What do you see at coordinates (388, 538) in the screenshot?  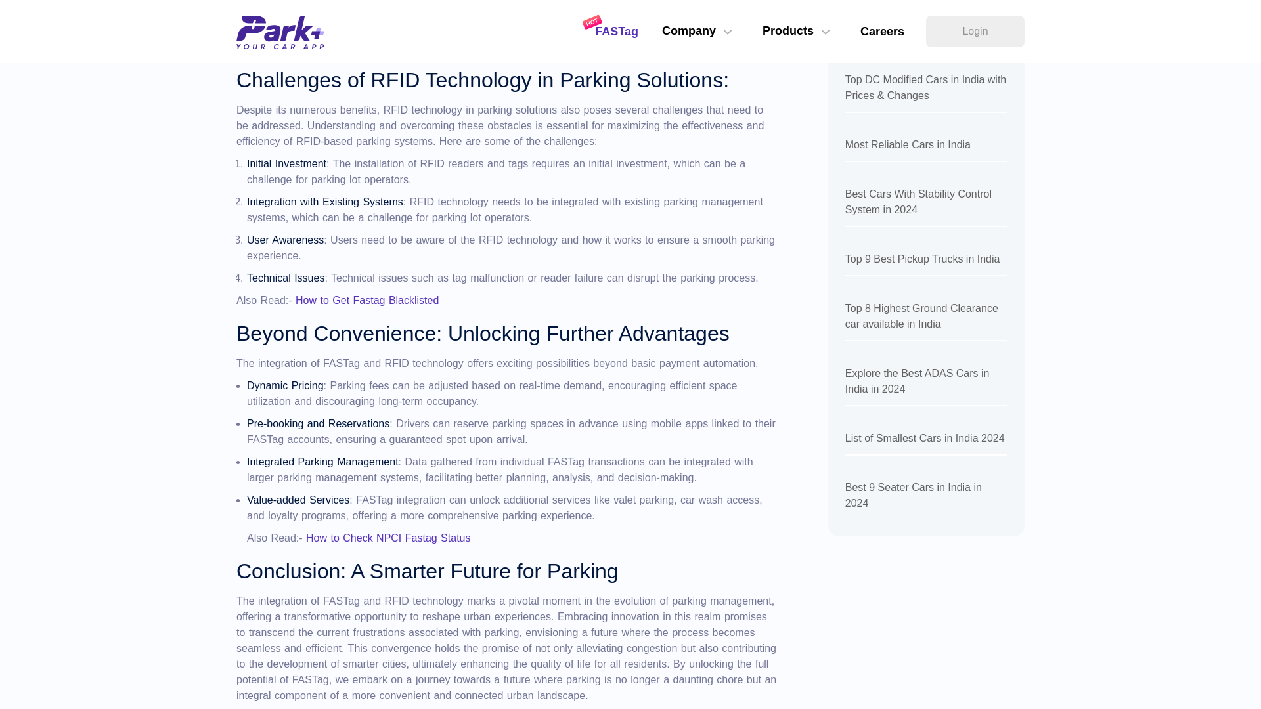 I see `How to Check NPCI Fastag Status` at bounding box center [388, 538].